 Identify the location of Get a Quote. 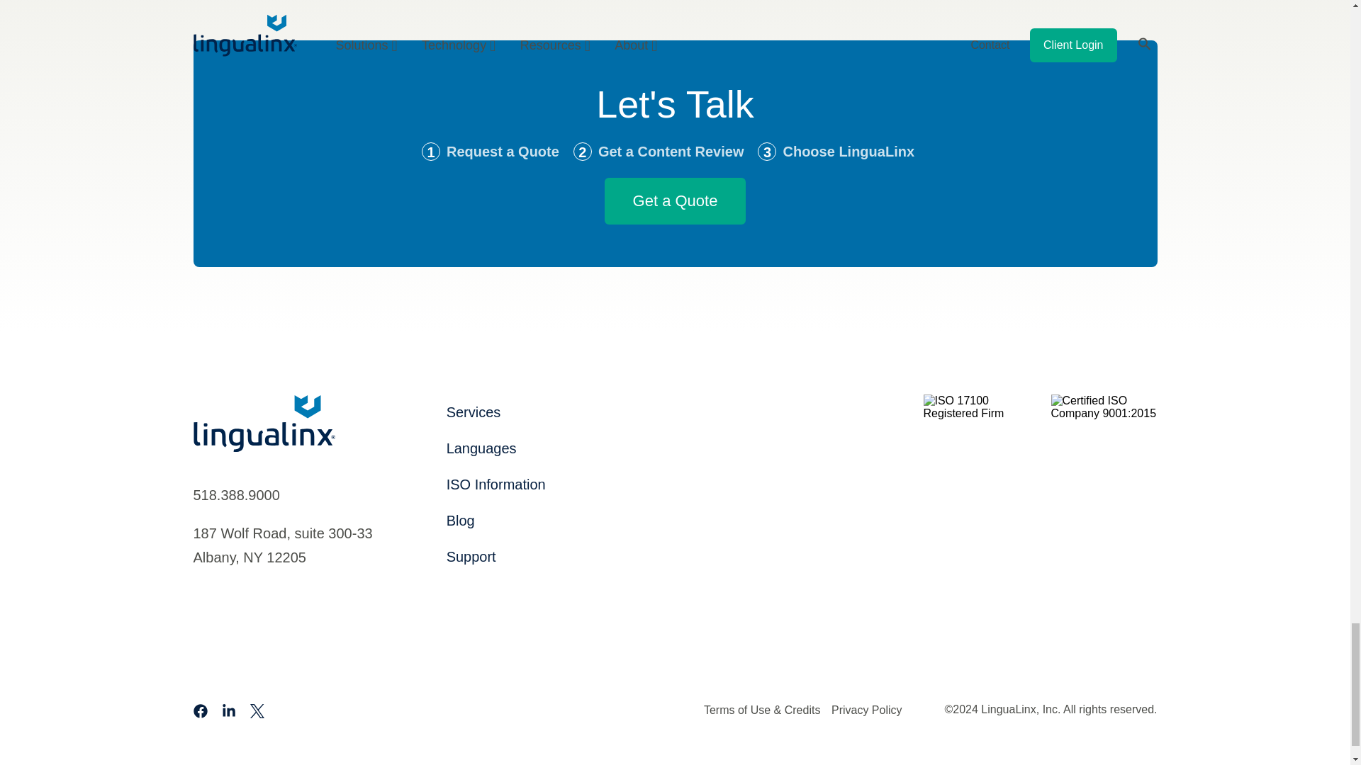
(675, 201).